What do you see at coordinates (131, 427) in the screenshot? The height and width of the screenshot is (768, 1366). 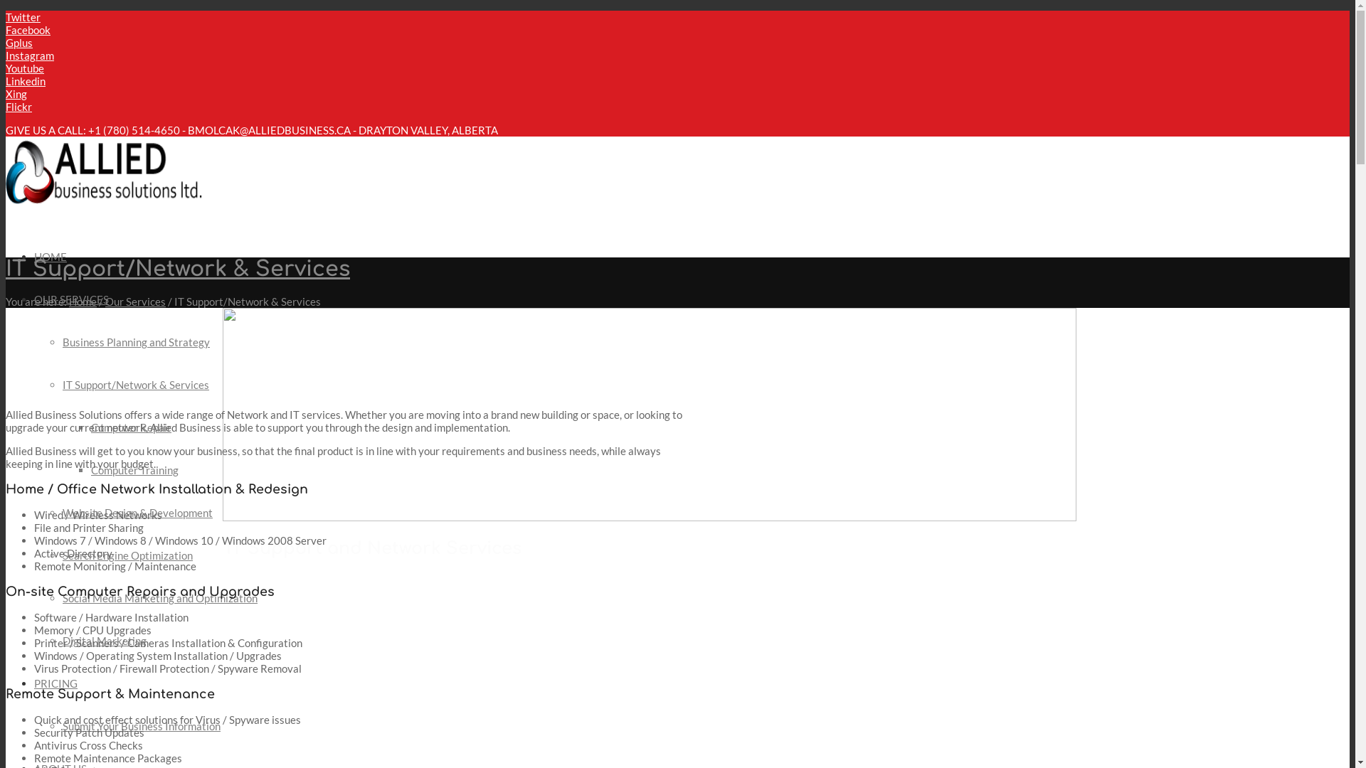 I see `Computer Repair` at bounding box center [131, 427].